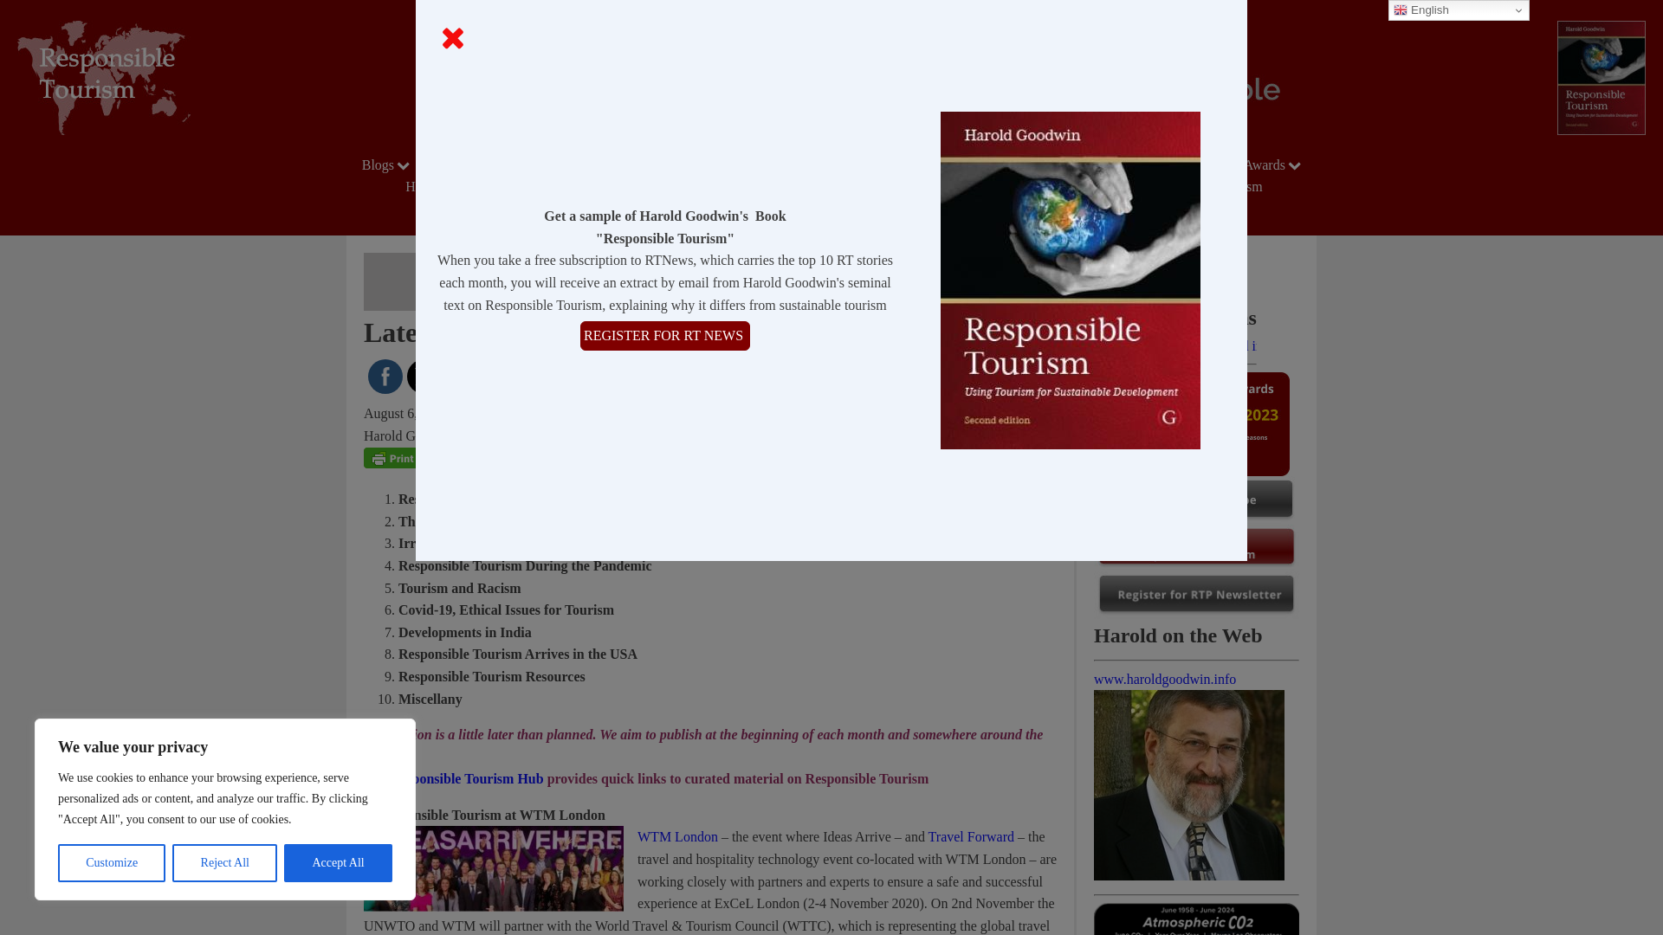 Image resolution: width=1663 pixels, height=935 pixels. I want to click on Twitter, so click(424, 377).